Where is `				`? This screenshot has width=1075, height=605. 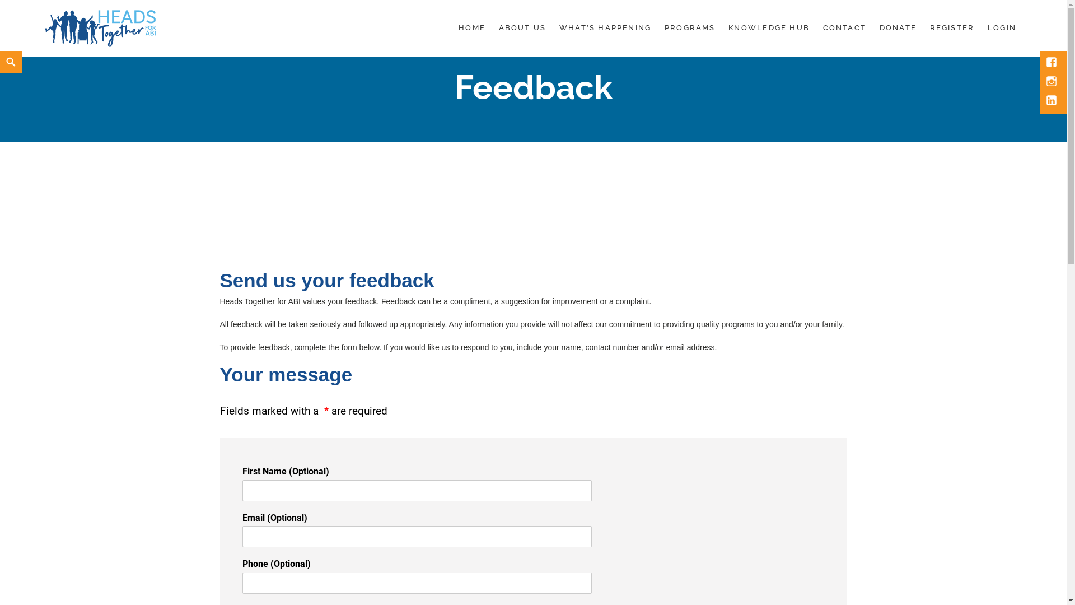
				 is located at coordinates (1053, 101).